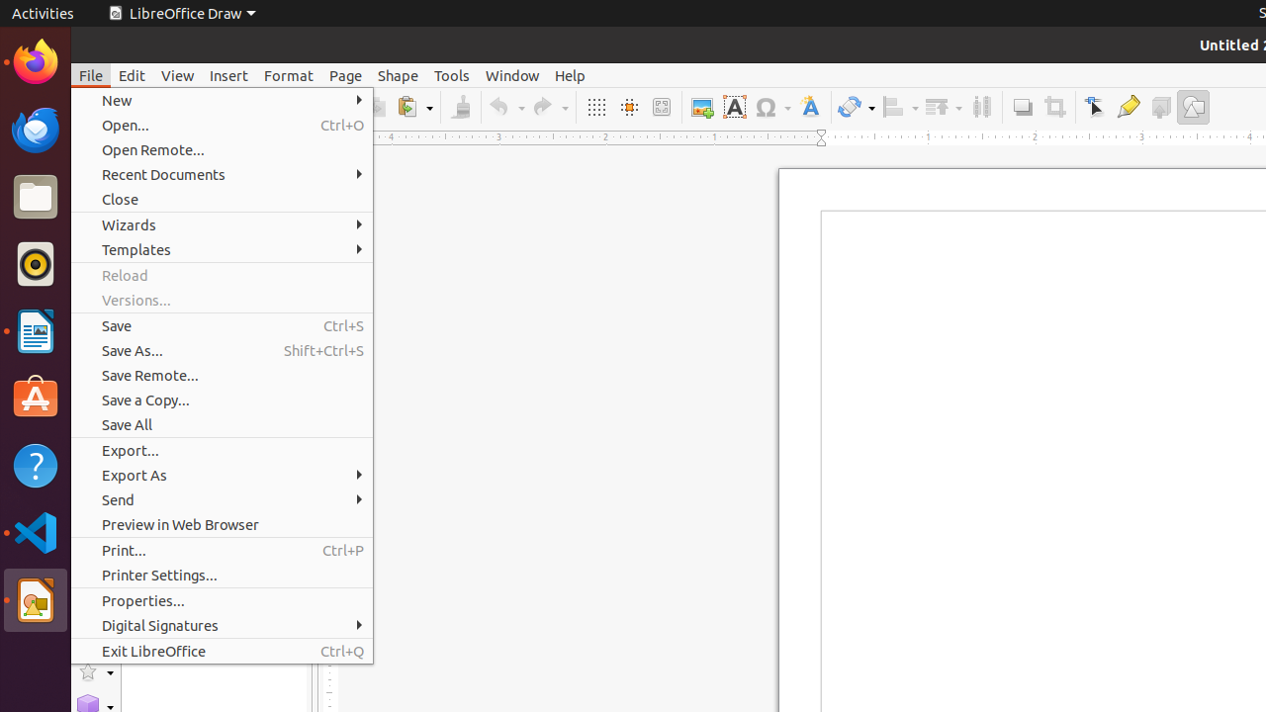 The image size is (1266, 712). Describe the element at coordinates (811, 107) in the screenshot. I see `Fontwork Style` at that location.